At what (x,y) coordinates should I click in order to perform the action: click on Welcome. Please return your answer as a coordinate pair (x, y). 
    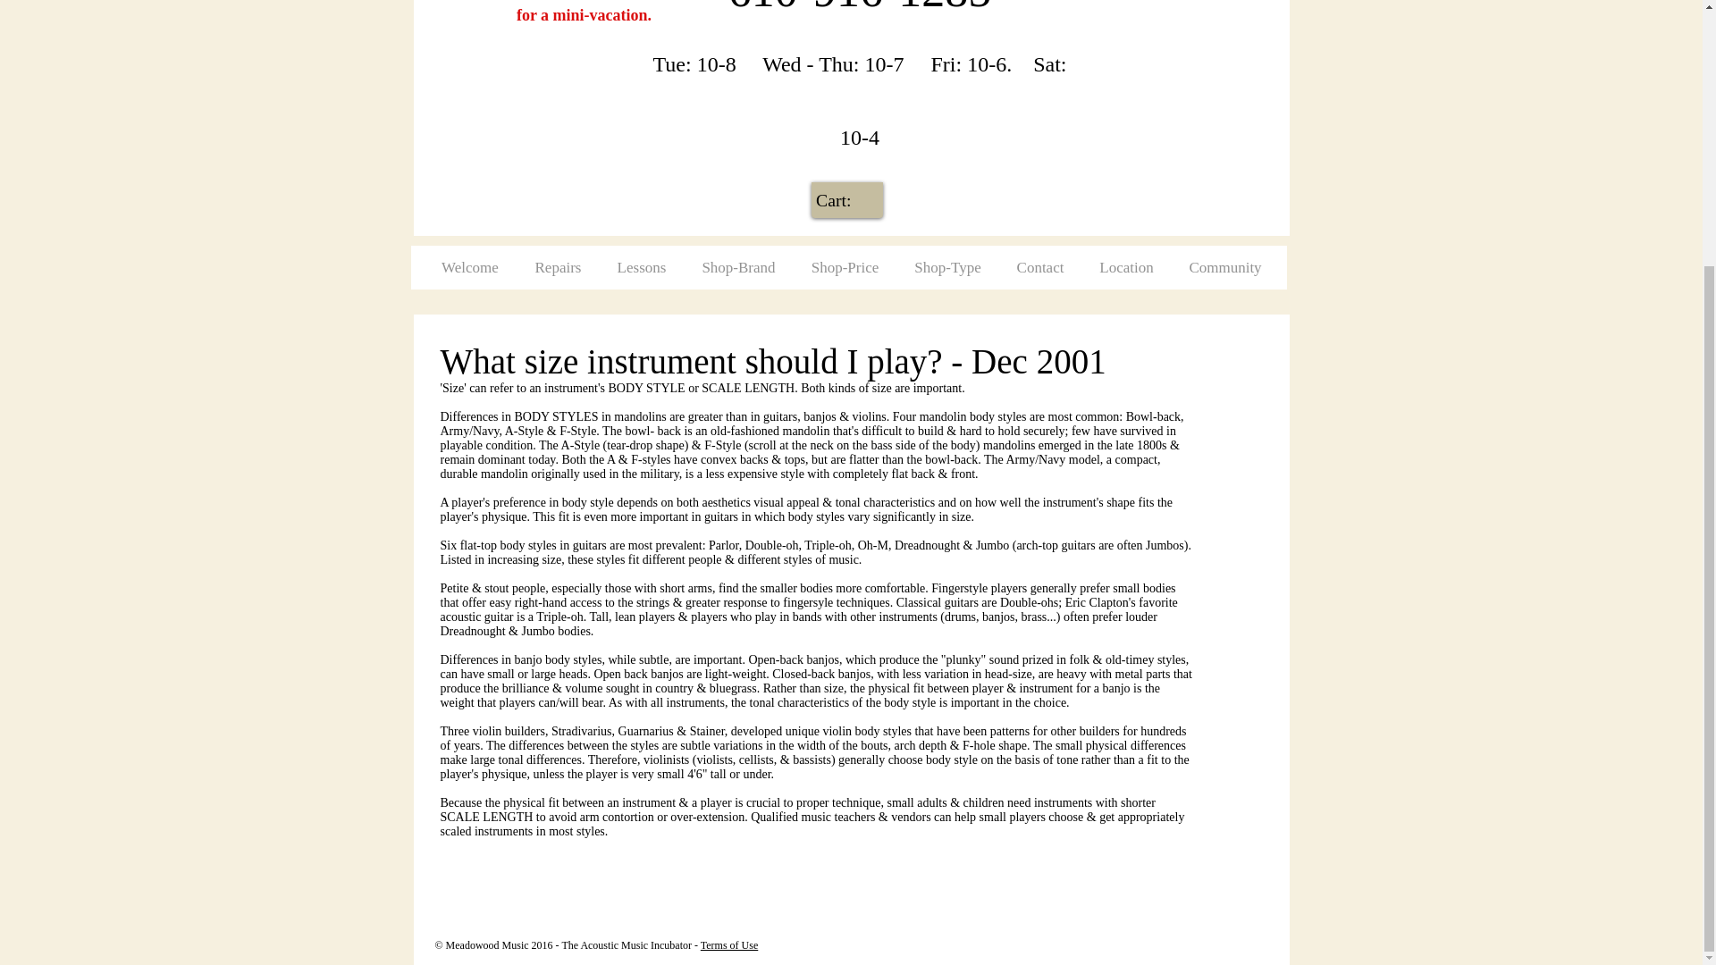
    Looking at the image, I should click on (470, 267).